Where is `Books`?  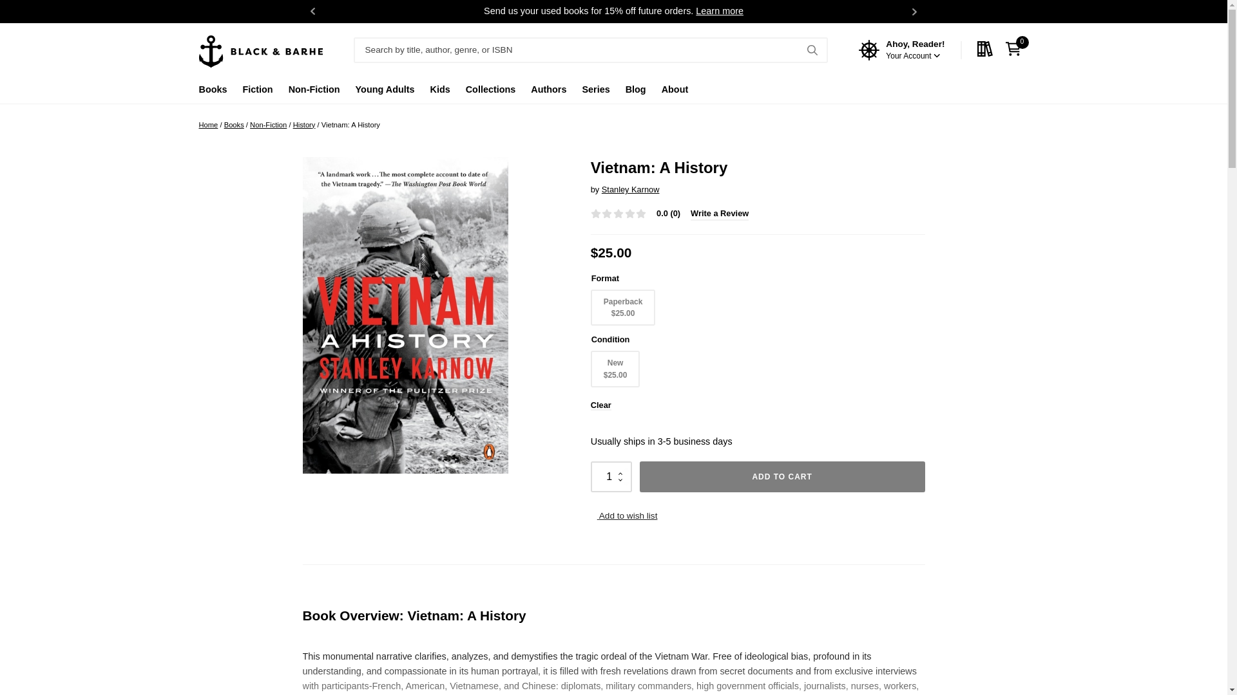 Books is located at coordinates (212, 93).